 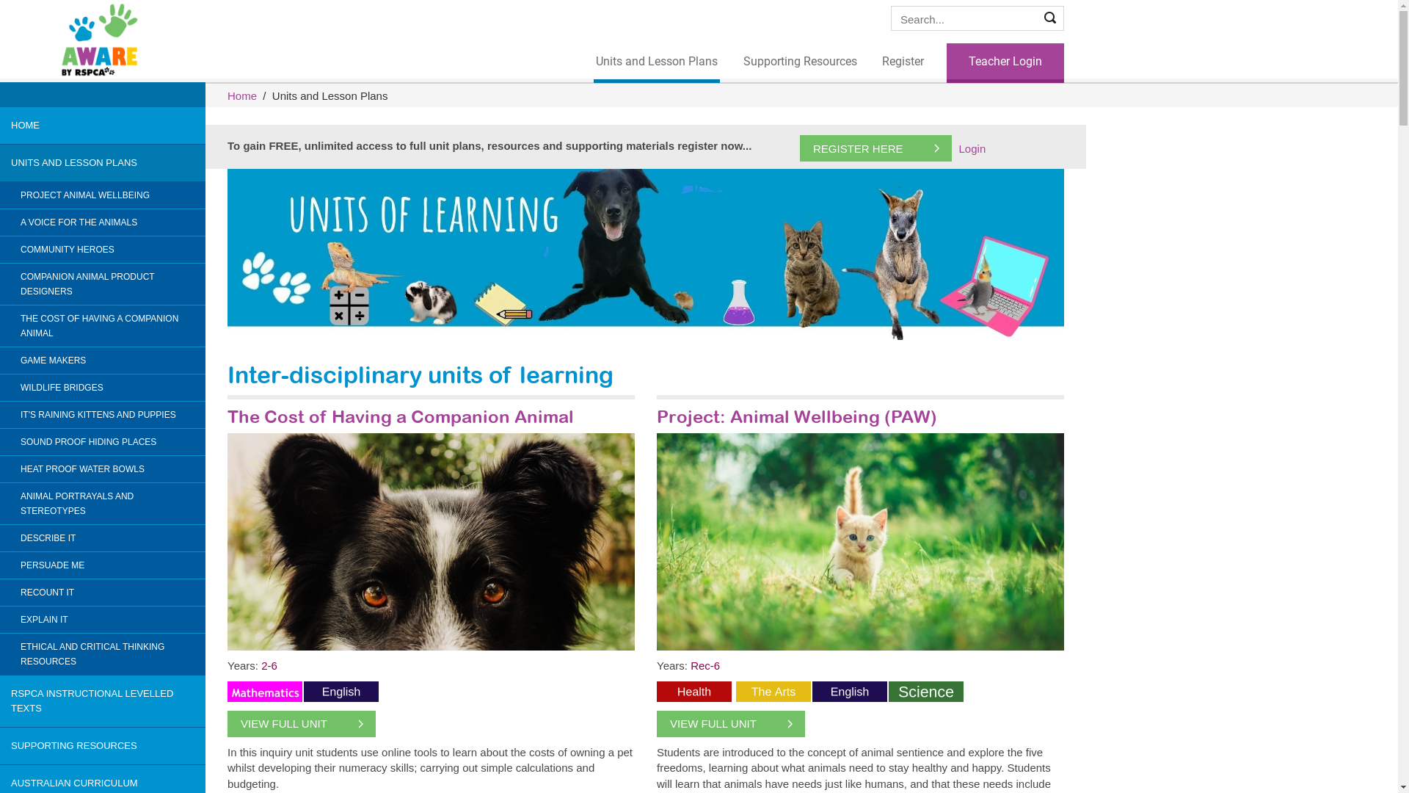 I want to click on Teacher Login, so click(x=1005, y=63).